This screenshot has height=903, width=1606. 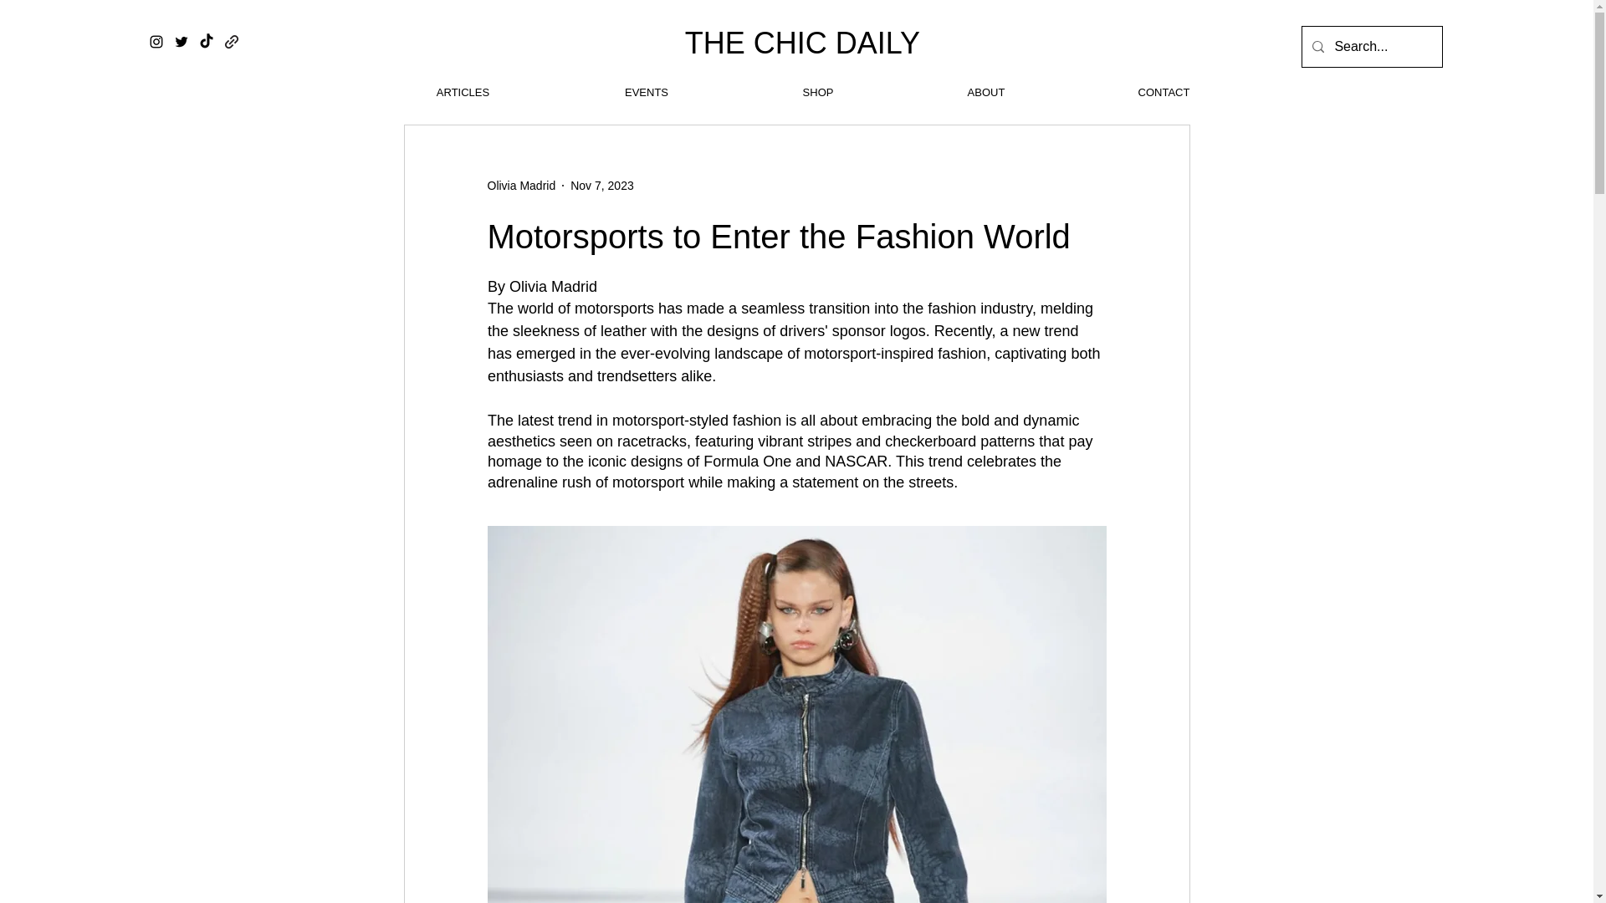 What do you see at coordinates (646, 93) in the screenshot?
I see `EVENTS` at bounding box center [646, 93].